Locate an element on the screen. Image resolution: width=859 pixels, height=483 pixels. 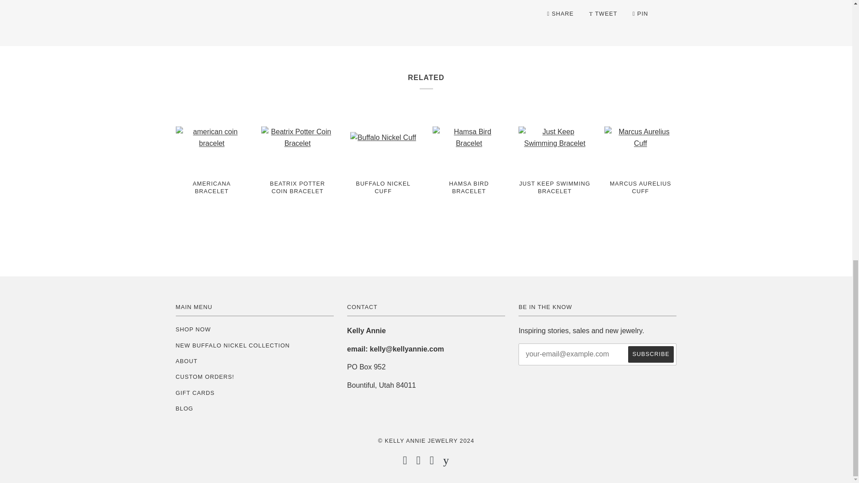
SHOP NOW is located at coordinates (192, 329).